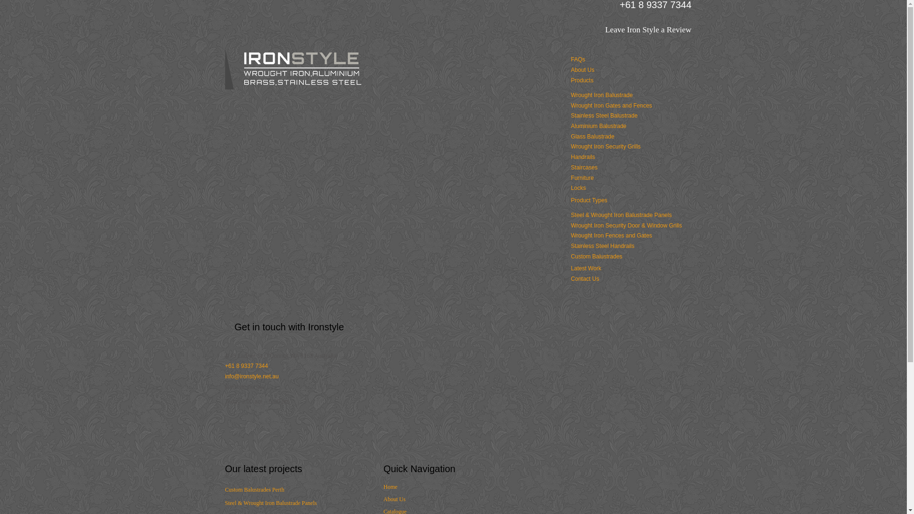  What do you see at coordinates (611, 236) in the screenshot?
I see `Wrought Iron Fences and Gates` at bounding box center [611, 236].